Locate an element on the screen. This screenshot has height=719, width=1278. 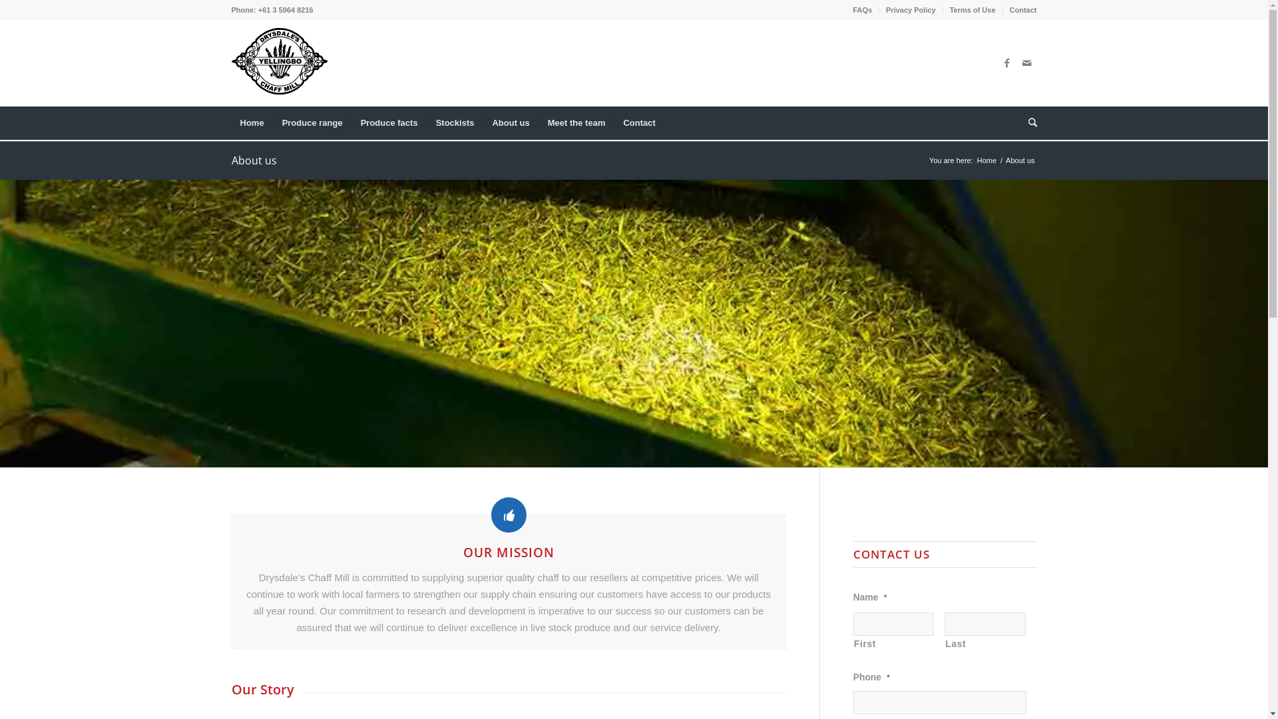
Mail is located at coordinates (1027, 63).